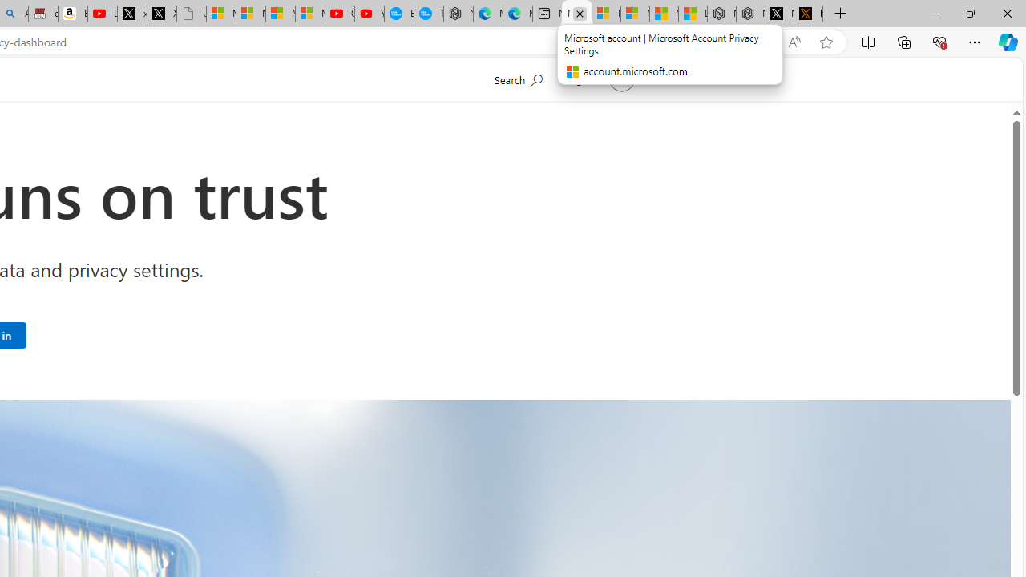  What do you see at coordinates (162, 14) in the screenshot?
I see `X` at bounding box center [162, 14].